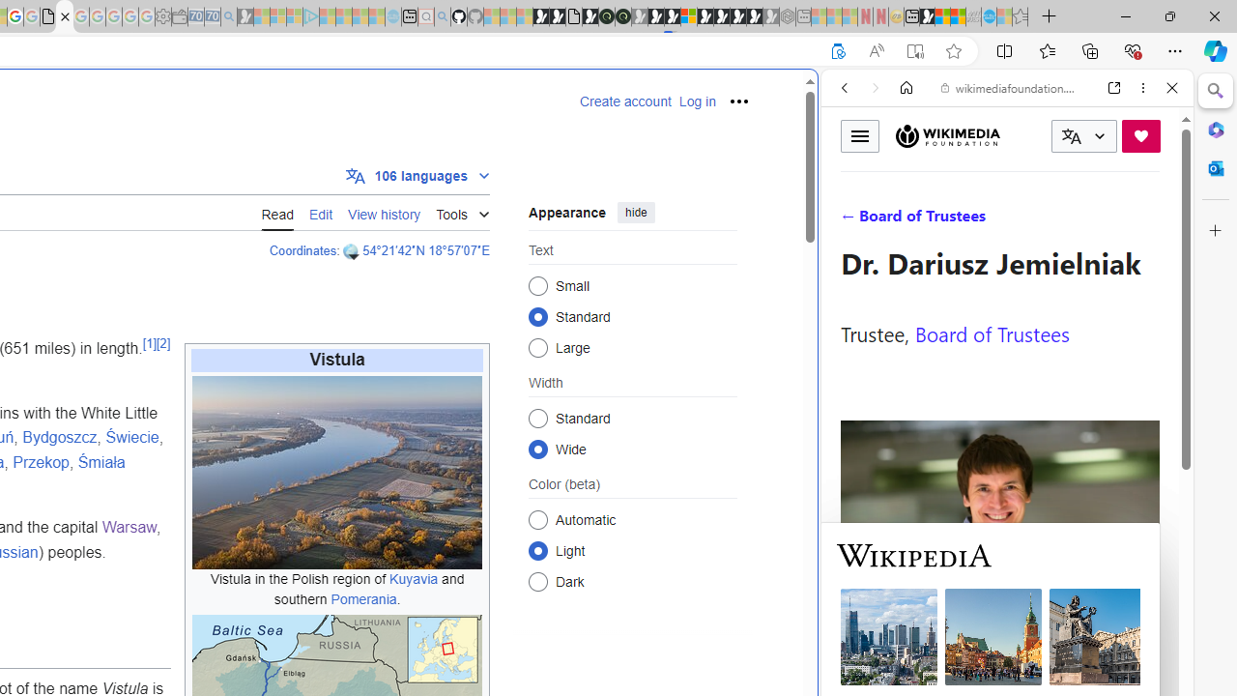 This screenshot has height=696, width=1237. What do you see at coordinates (838, 51) in the screenshot?
I see `Support Wikipedia?` at bounding box center [838, 51].